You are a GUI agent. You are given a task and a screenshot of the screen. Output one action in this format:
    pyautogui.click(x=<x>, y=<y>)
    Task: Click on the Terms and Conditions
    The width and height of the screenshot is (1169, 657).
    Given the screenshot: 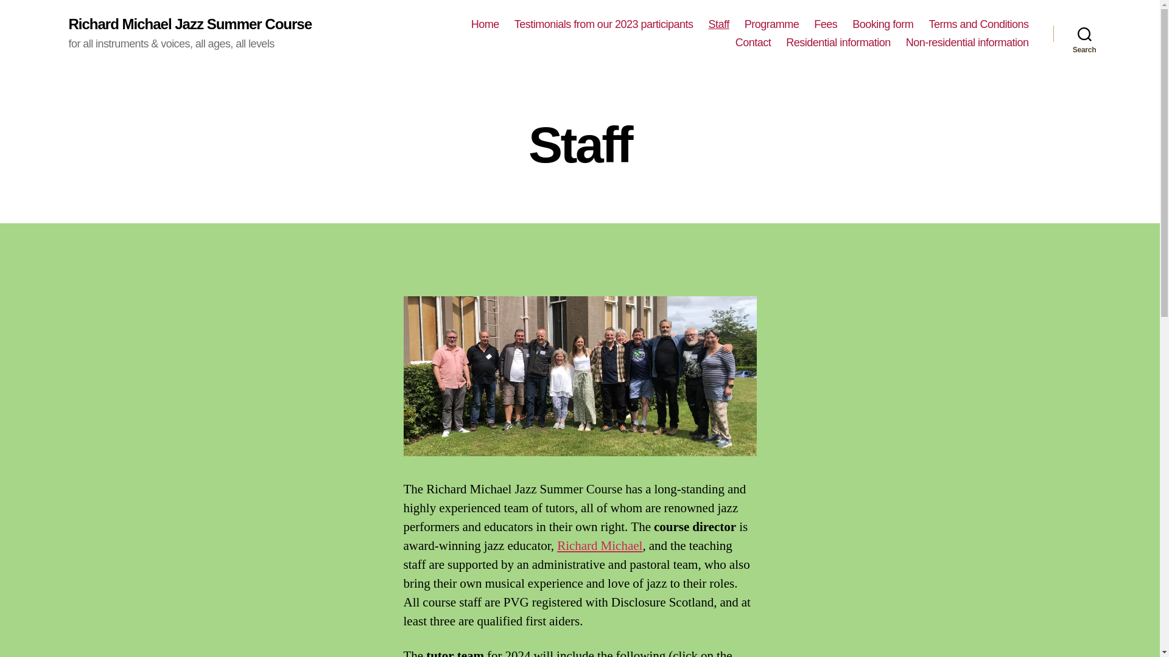 What is the action you would take?
    pyautogui.click(x=978, y=24)
    